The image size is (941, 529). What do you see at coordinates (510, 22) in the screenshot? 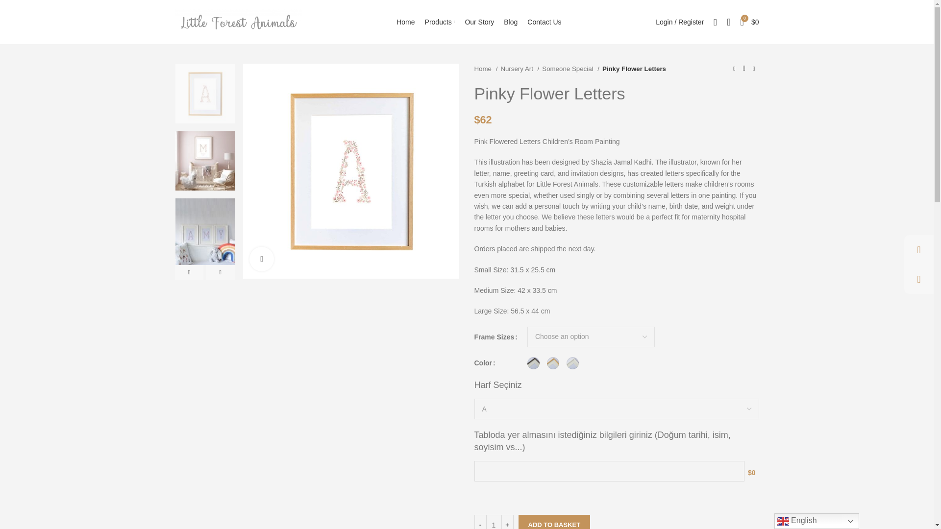
I see `Blog` at bounding box center [510, 22].